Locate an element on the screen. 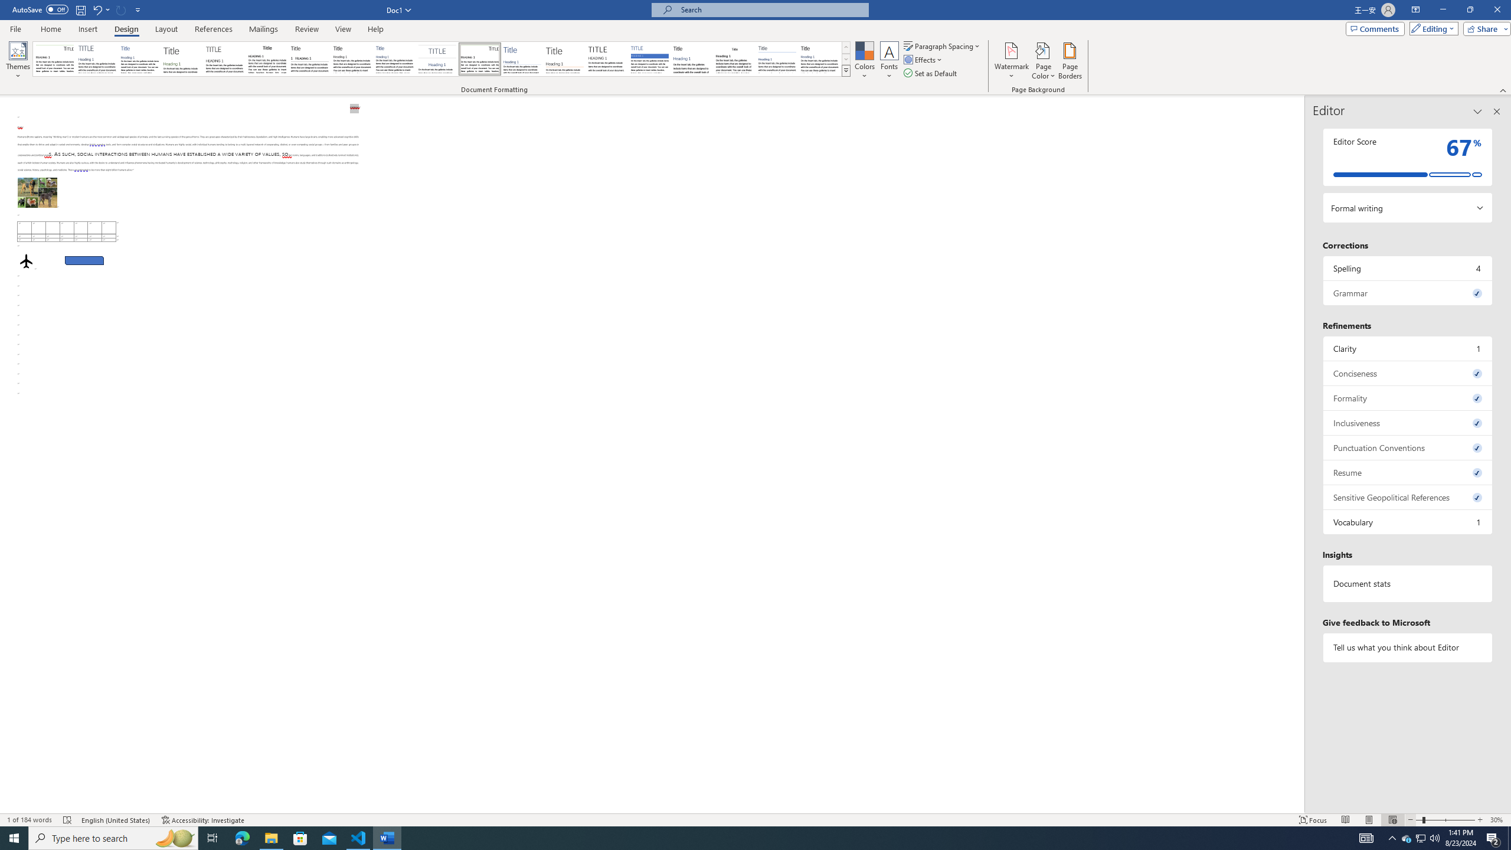 The height and width of the screenshot is (850, 1511). Word 2003 is located at coordinates (734, 59).